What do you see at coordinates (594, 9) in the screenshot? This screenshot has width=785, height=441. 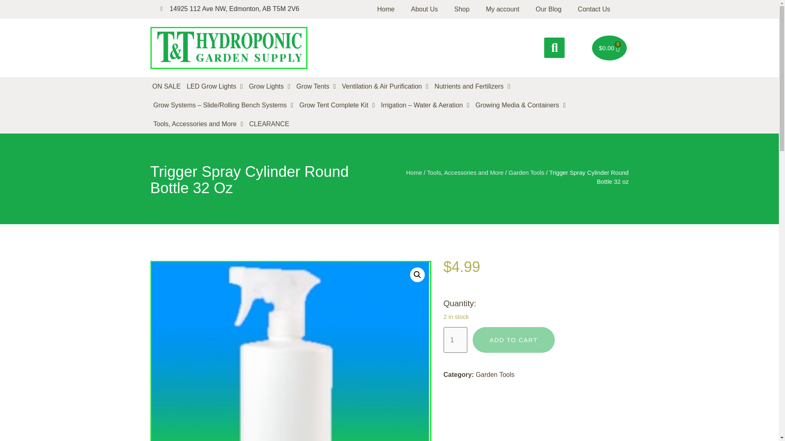 I see `Contact Us` at bounding box center [594, 9].